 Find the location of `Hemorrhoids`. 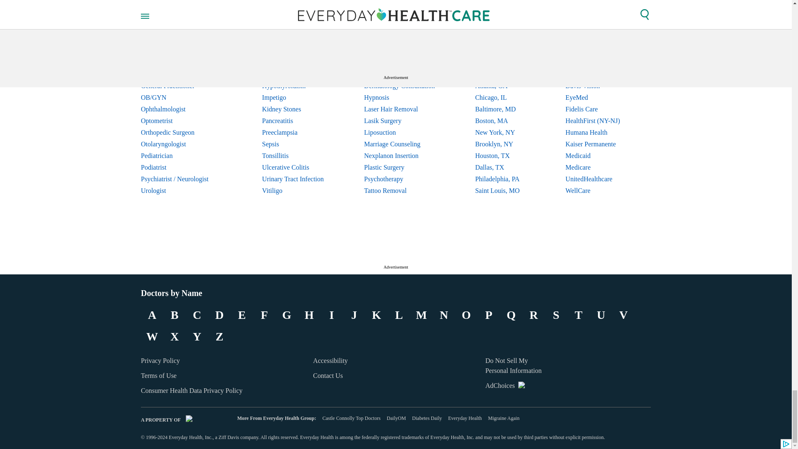

Hemorrhoids is located at coordinates (293, 74).